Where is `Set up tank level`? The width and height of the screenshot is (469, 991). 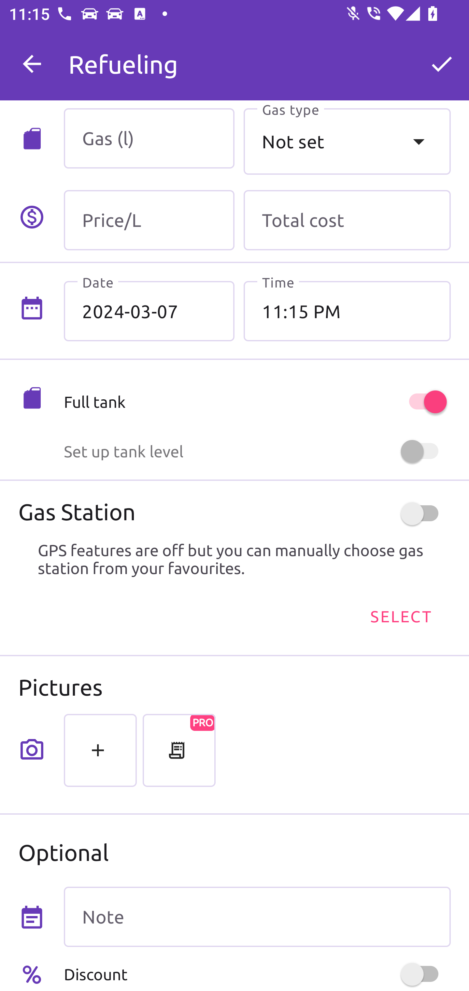
Set up tank level is located at coordinates (257, 451).